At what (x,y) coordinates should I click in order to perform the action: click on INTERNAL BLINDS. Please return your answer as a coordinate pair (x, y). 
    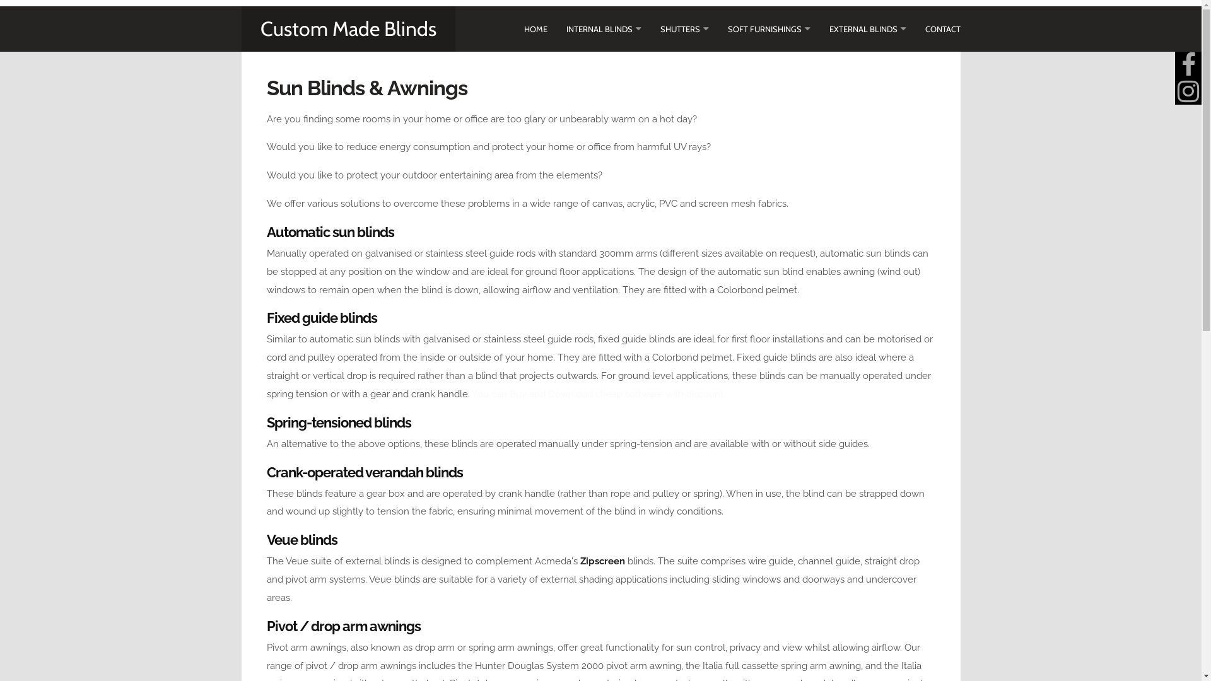
    Looking at the image, I should click on (599, 29).